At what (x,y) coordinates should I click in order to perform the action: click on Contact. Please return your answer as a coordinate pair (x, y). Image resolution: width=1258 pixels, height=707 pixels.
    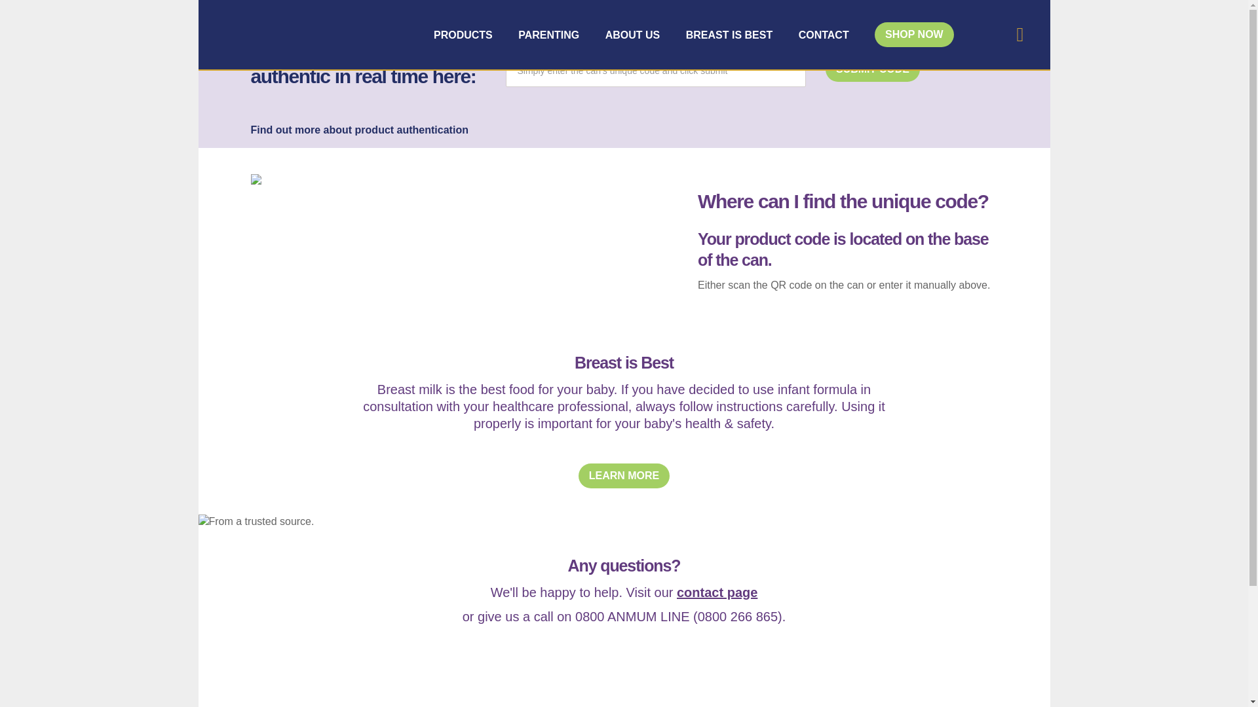
    Looking at the image, I should click on (824, 35).